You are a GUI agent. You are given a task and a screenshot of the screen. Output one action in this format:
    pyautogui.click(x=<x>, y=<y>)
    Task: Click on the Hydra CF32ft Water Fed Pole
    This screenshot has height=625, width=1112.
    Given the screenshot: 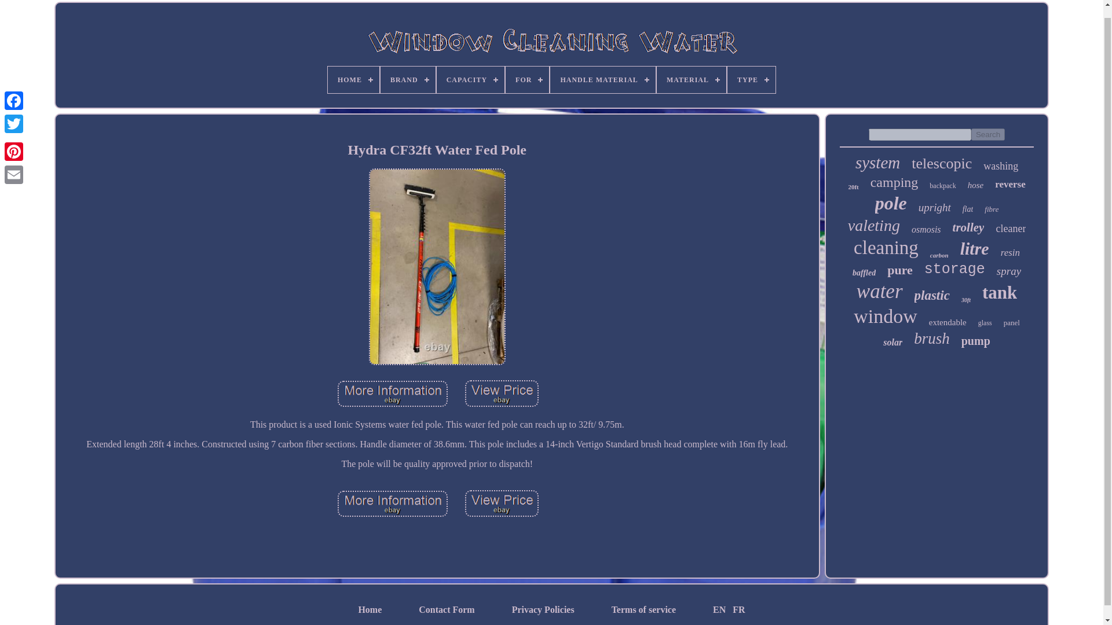 What is the action you would take?
    pyautogui.click(x=393, y=503)
    